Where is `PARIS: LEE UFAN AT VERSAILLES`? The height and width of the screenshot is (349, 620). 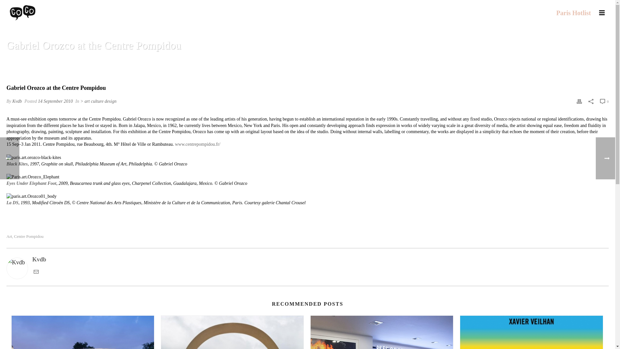
PARIS: LEE UFAN AT VERSAILLES is located at coordinates (232, 332).